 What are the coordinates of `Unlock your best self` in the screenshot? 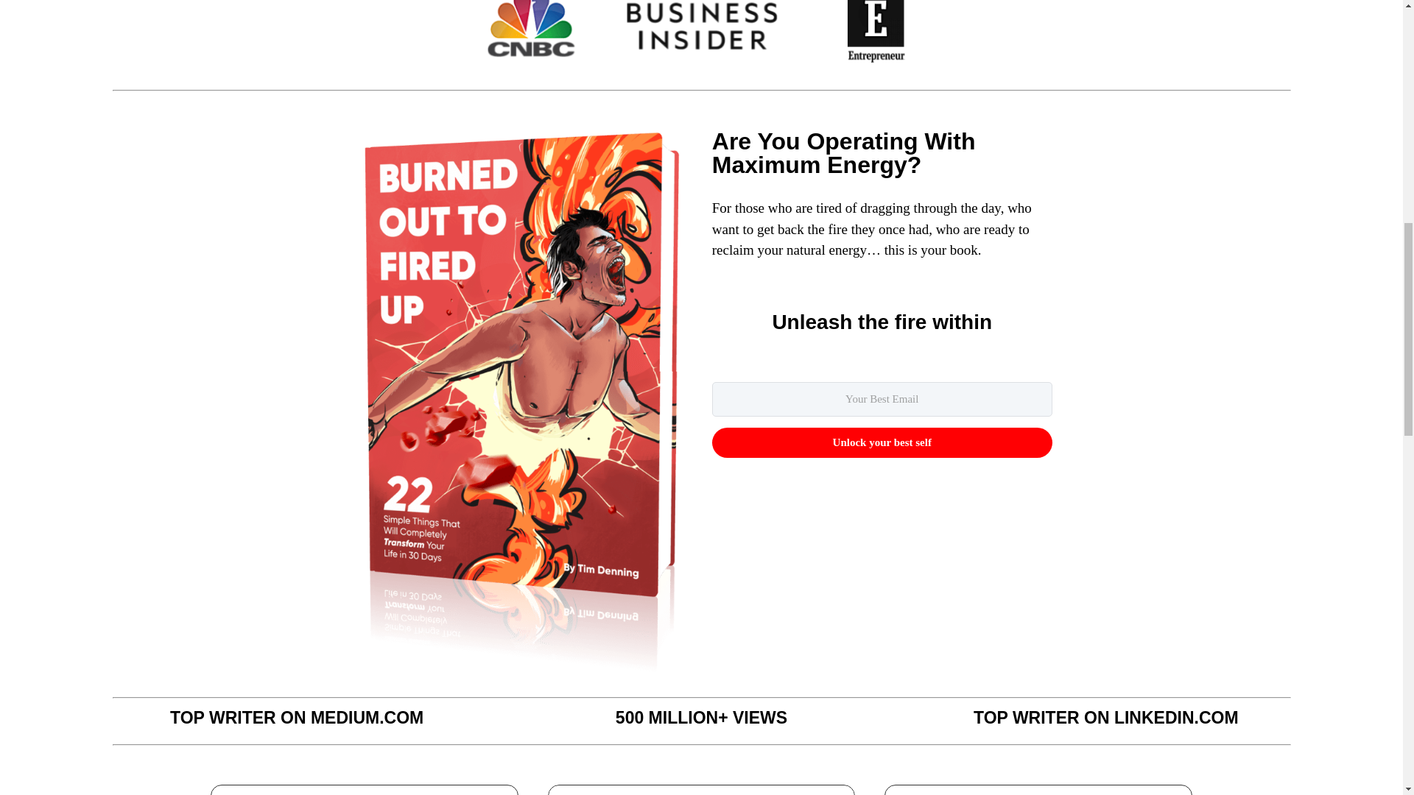 It's located at (882, 443).